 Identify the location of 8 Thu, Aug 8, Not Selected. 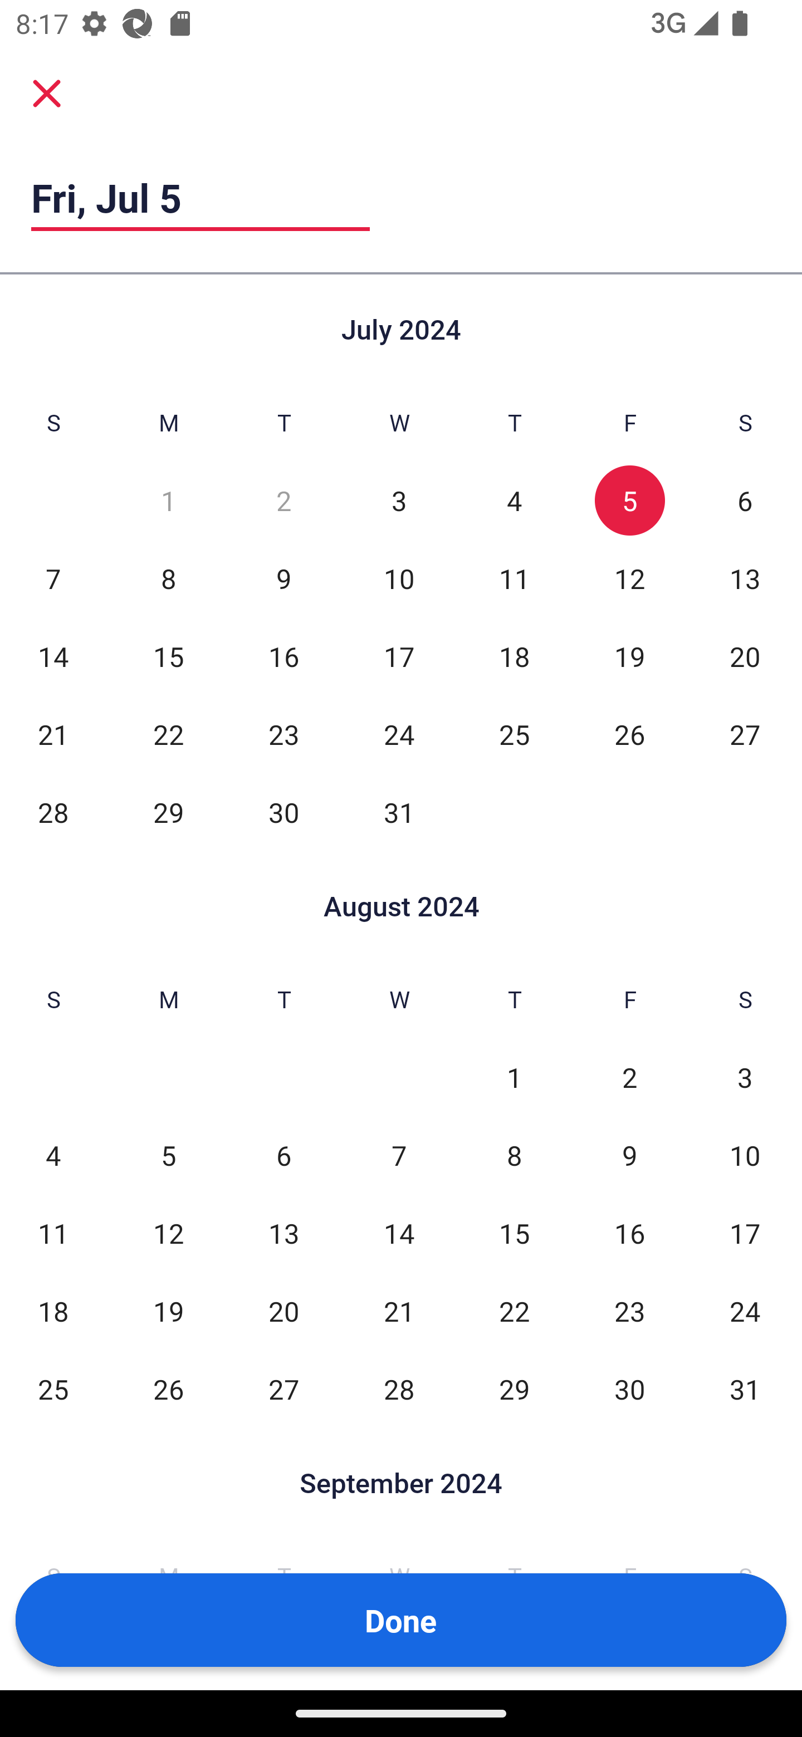
(514, 1156).